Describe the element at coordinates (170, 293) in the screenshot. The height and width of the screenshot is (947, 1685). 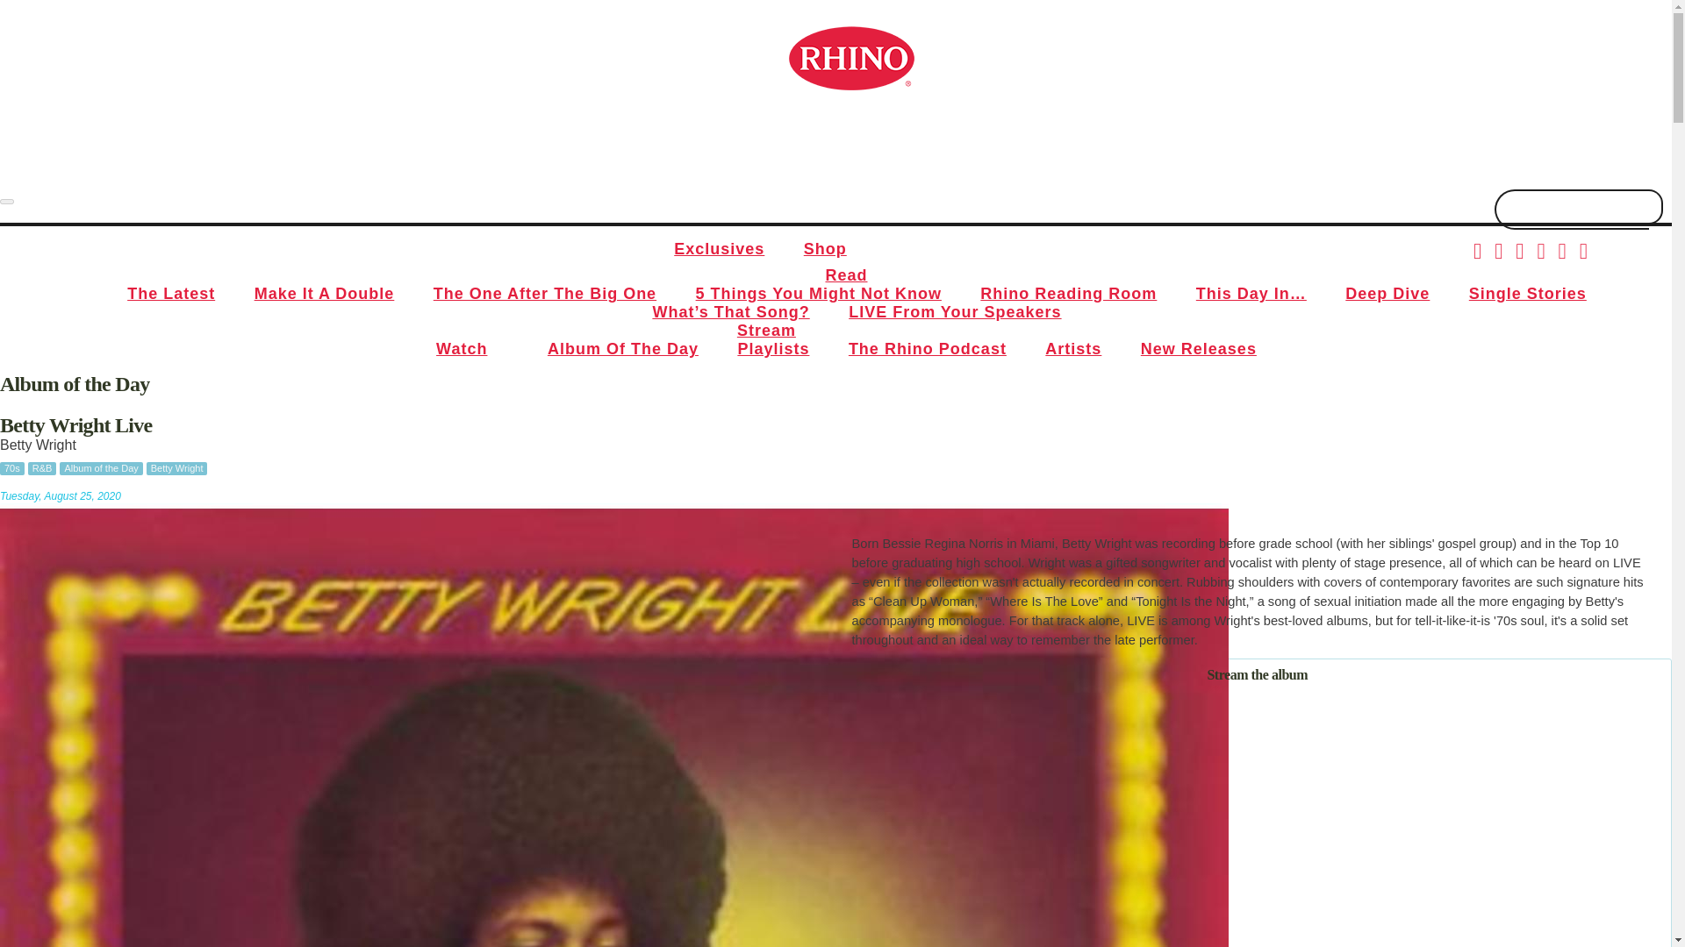
I see `The Latest` at that location.